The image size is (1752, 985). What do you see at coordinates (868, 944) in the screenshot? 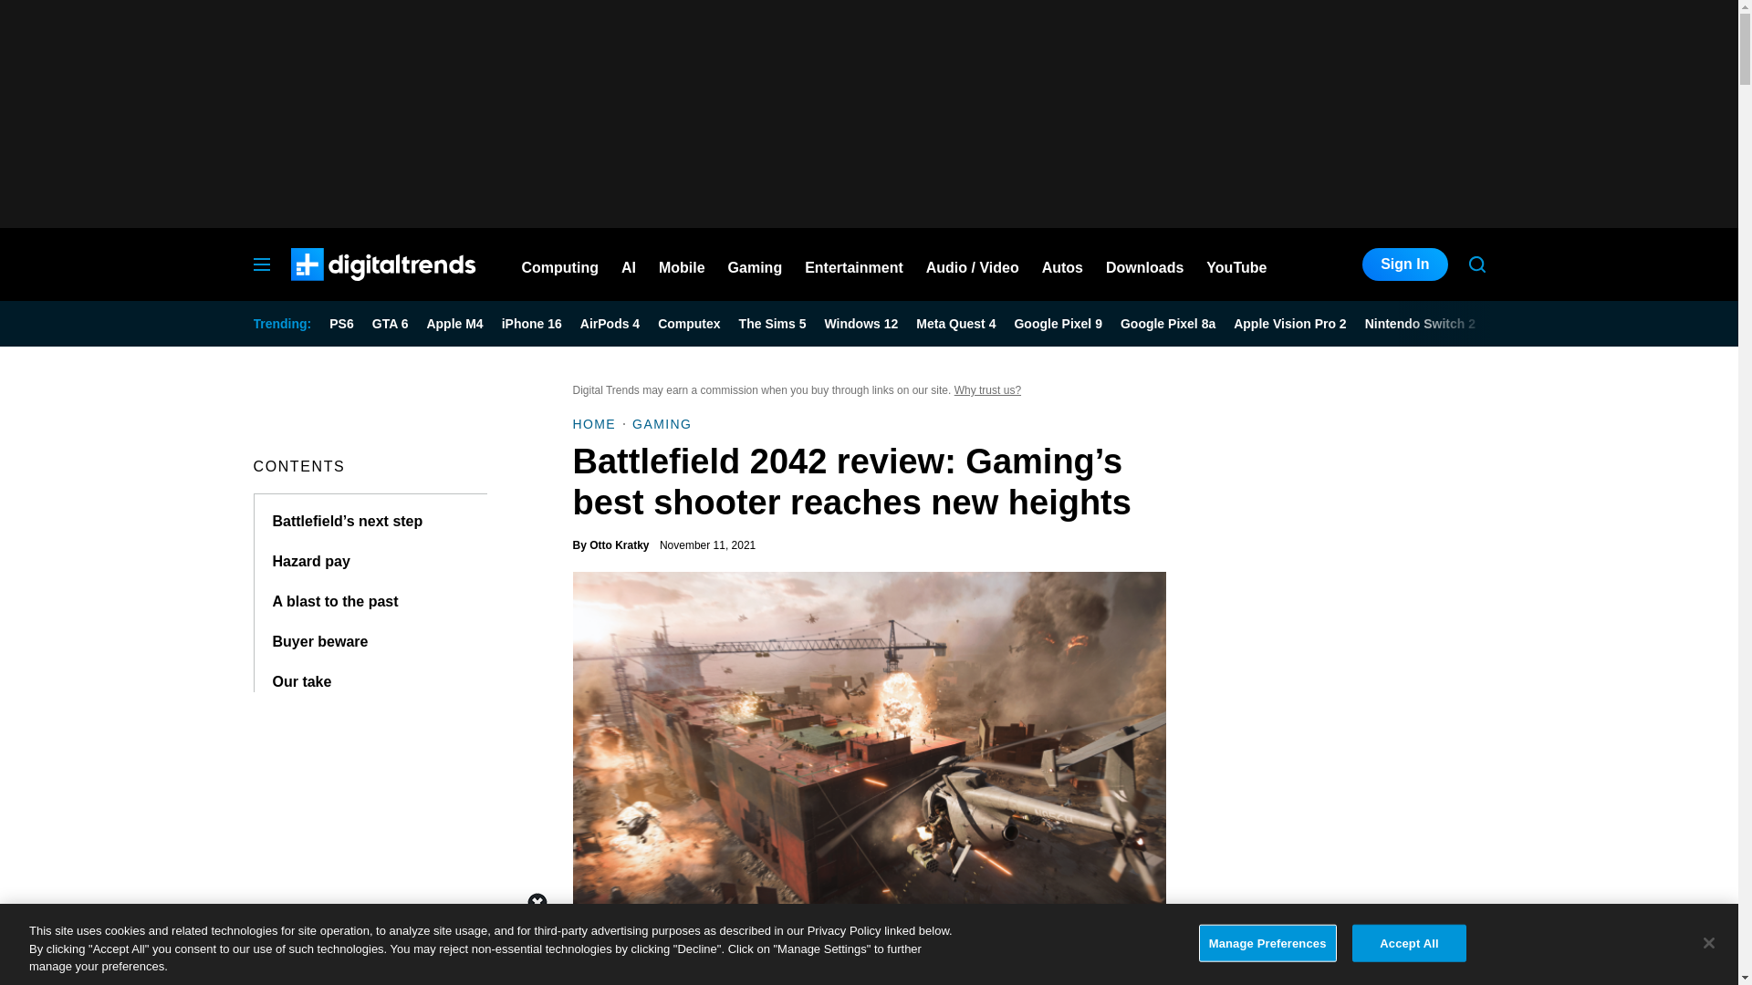
I see `3rd party ad content` at bounding box center [868, 944].